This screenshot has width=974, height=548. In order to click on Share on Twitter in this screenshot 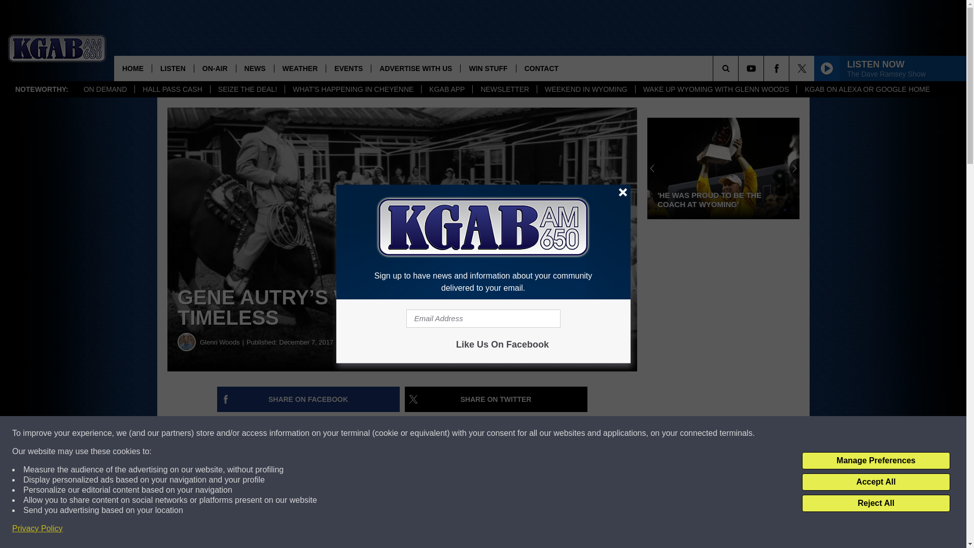, I will do `click(496, 399)`.